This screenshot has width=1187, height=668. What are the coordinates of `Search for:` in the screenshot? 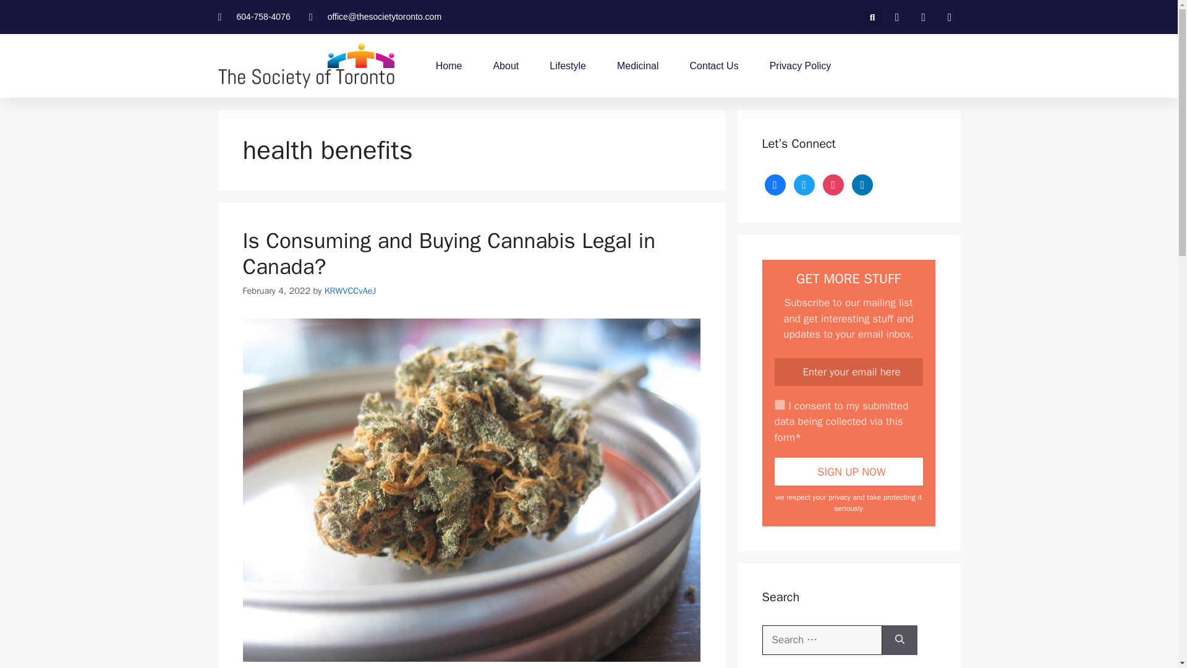 It's located at (822, 640).